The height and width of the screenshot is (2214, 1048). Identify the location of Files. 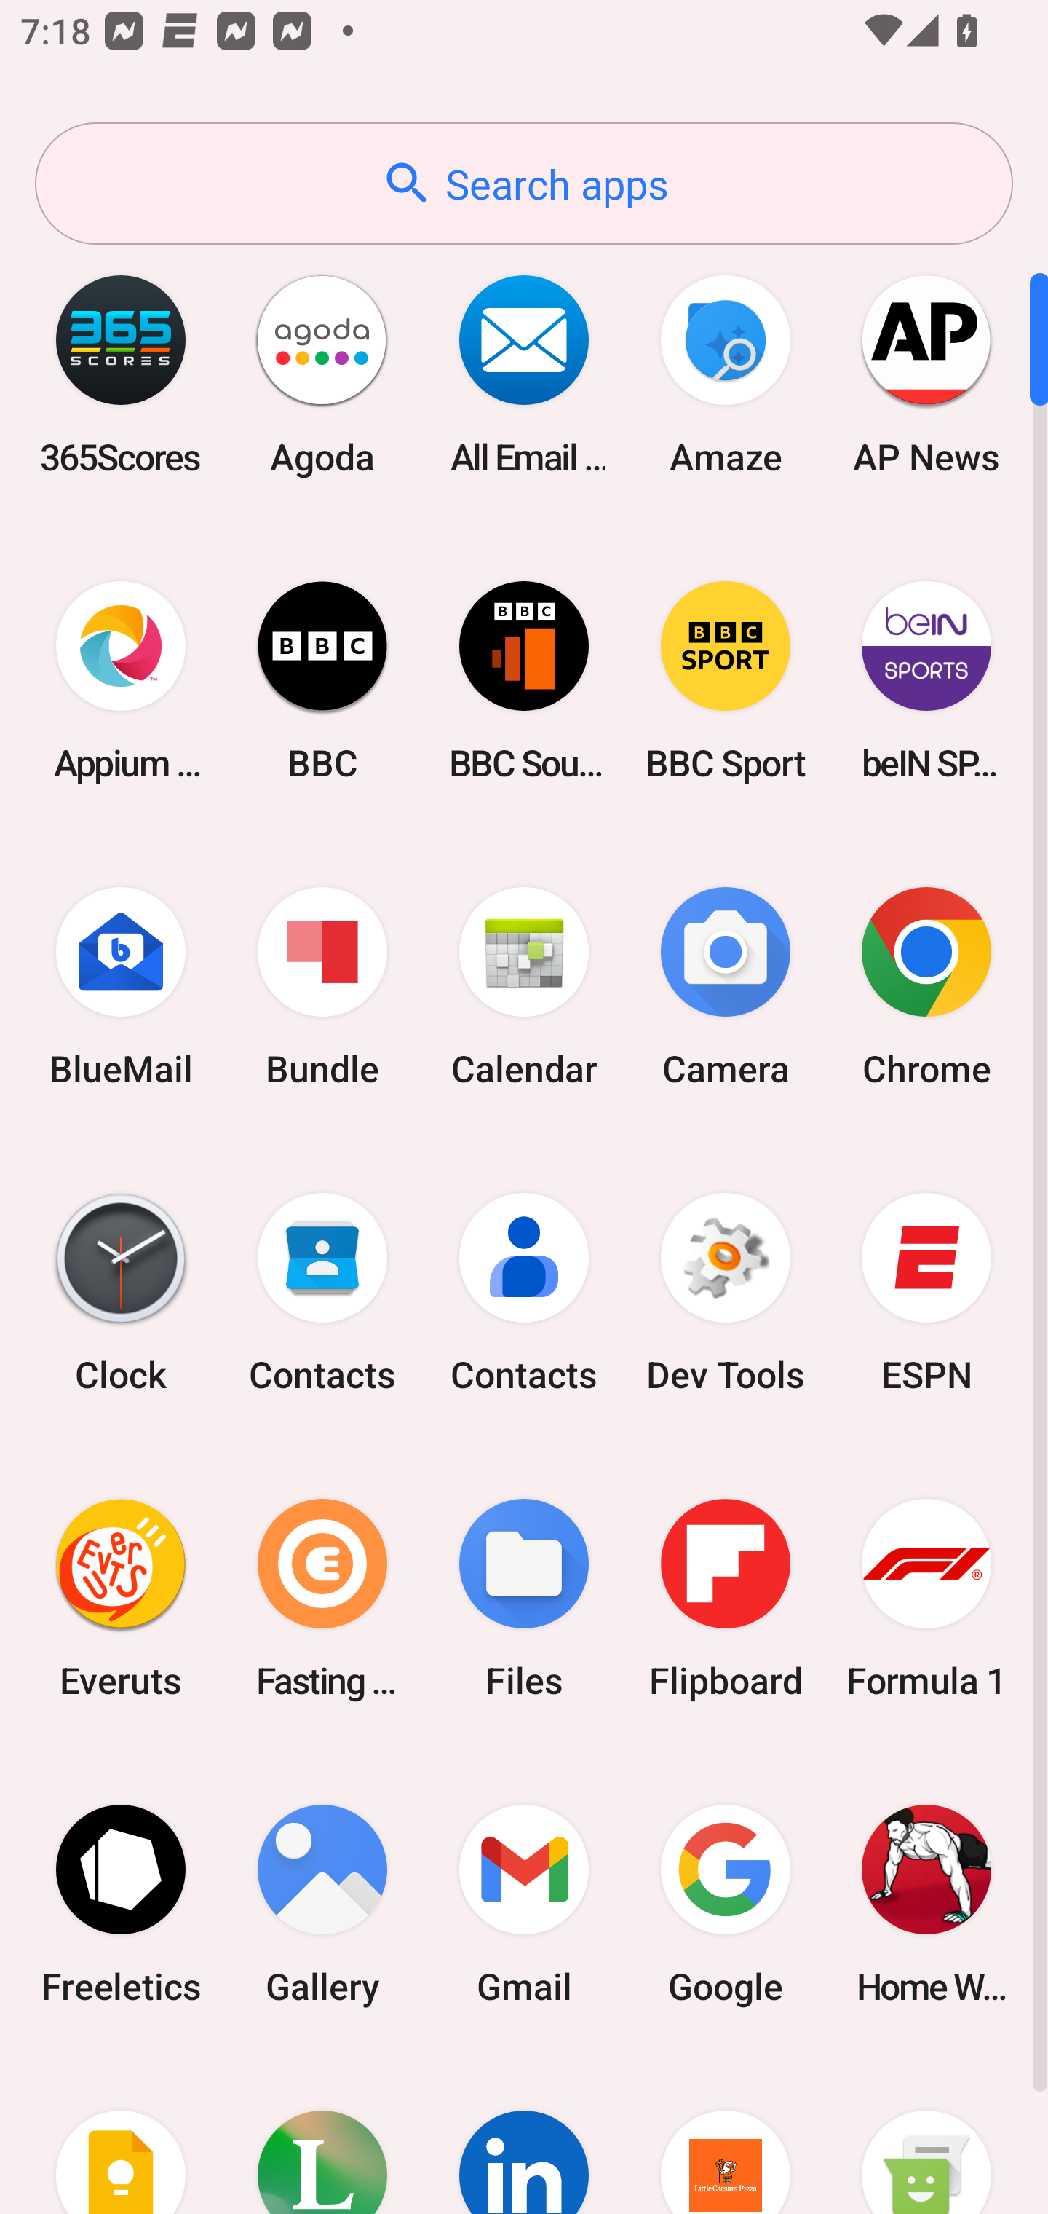
(524, 1598).